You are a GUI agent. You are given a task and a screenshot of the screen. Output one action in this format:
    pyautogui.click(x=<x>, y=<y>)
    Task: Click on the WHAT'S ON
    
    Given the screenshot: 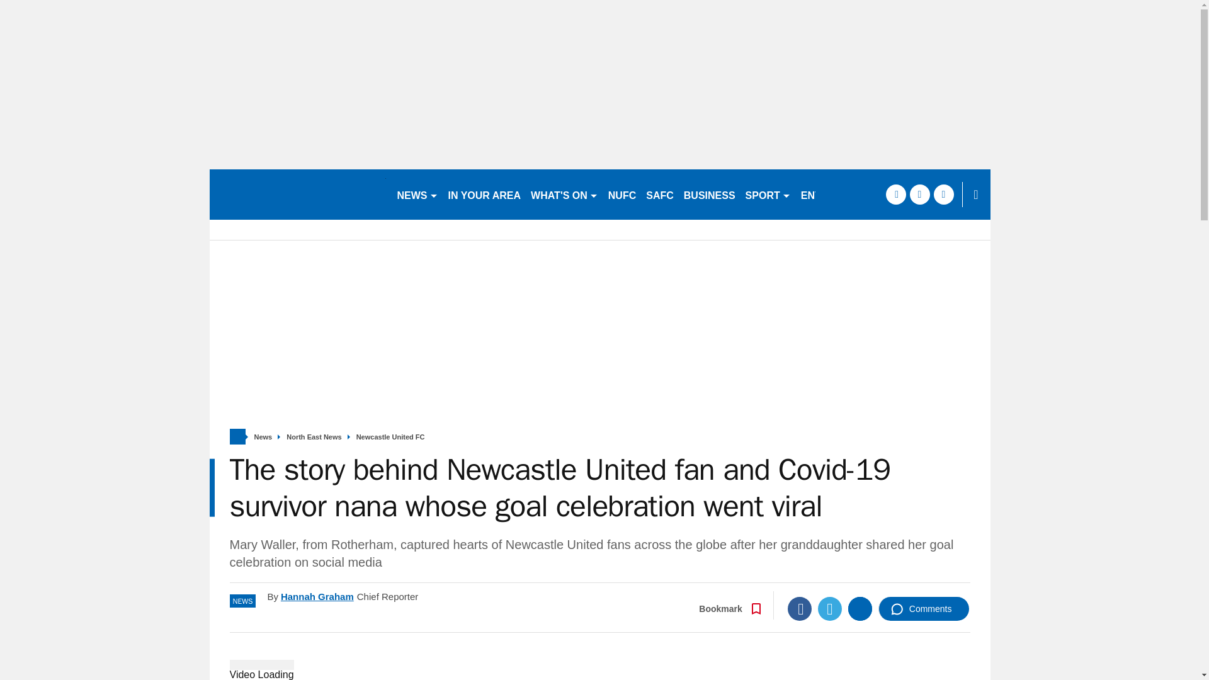 What is the action you would take?
    pyautogui.click(x=564, y=194)
    